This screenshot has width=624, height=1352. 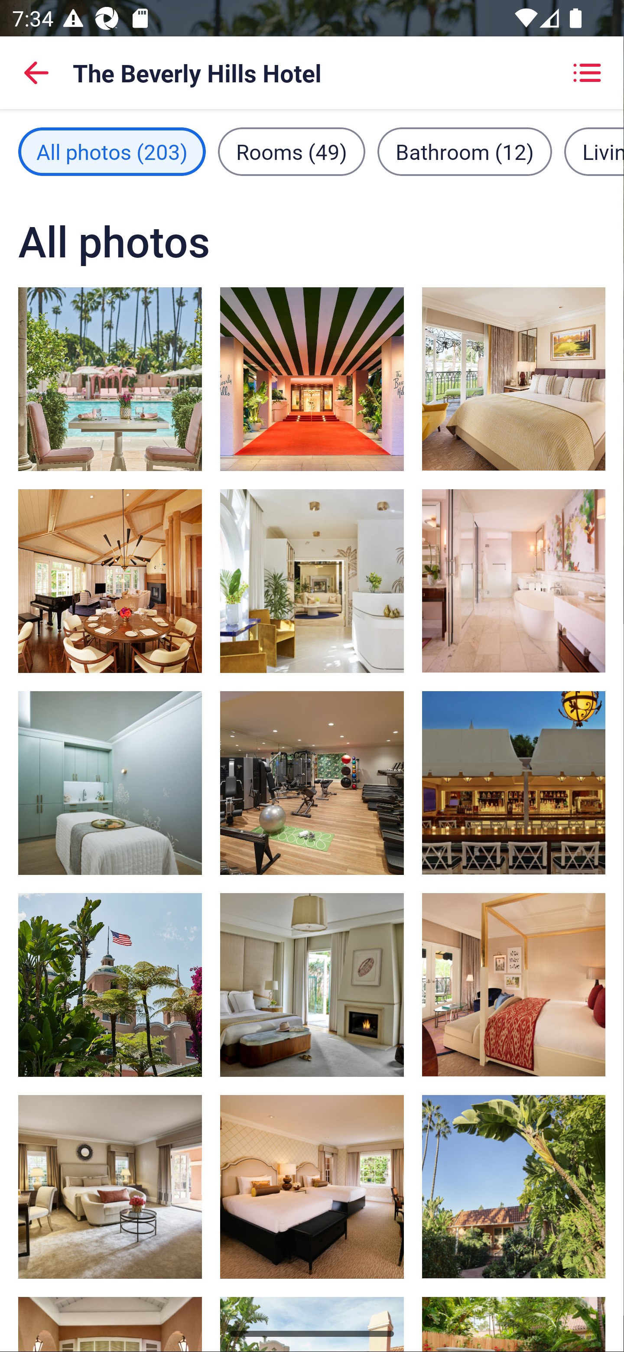 What do you see at coordinates (110, 581) in the screenshot?
I see `Bungalow 22 | Dining room, image` at bounding box center [110, 581].